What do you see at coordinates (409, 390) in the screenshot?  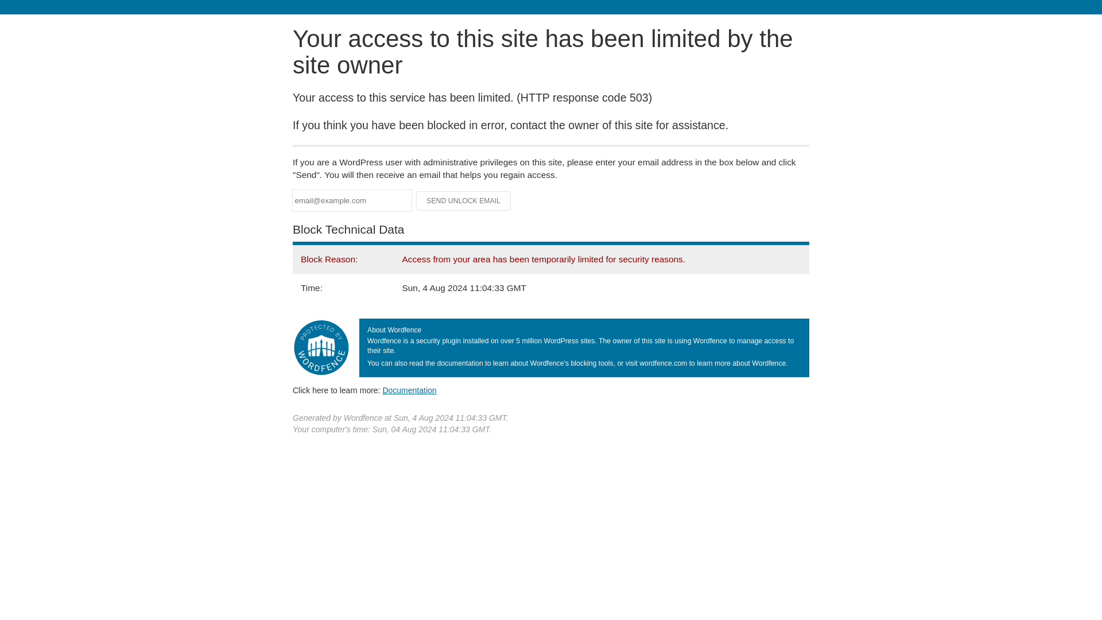 I see `Documentation` at bounding box center [409, 390].